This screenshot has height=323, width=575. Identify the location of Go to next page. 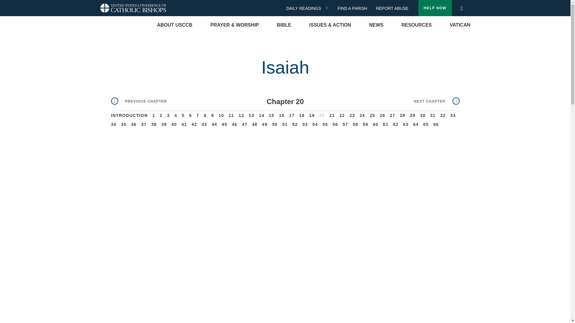
(437, 101).